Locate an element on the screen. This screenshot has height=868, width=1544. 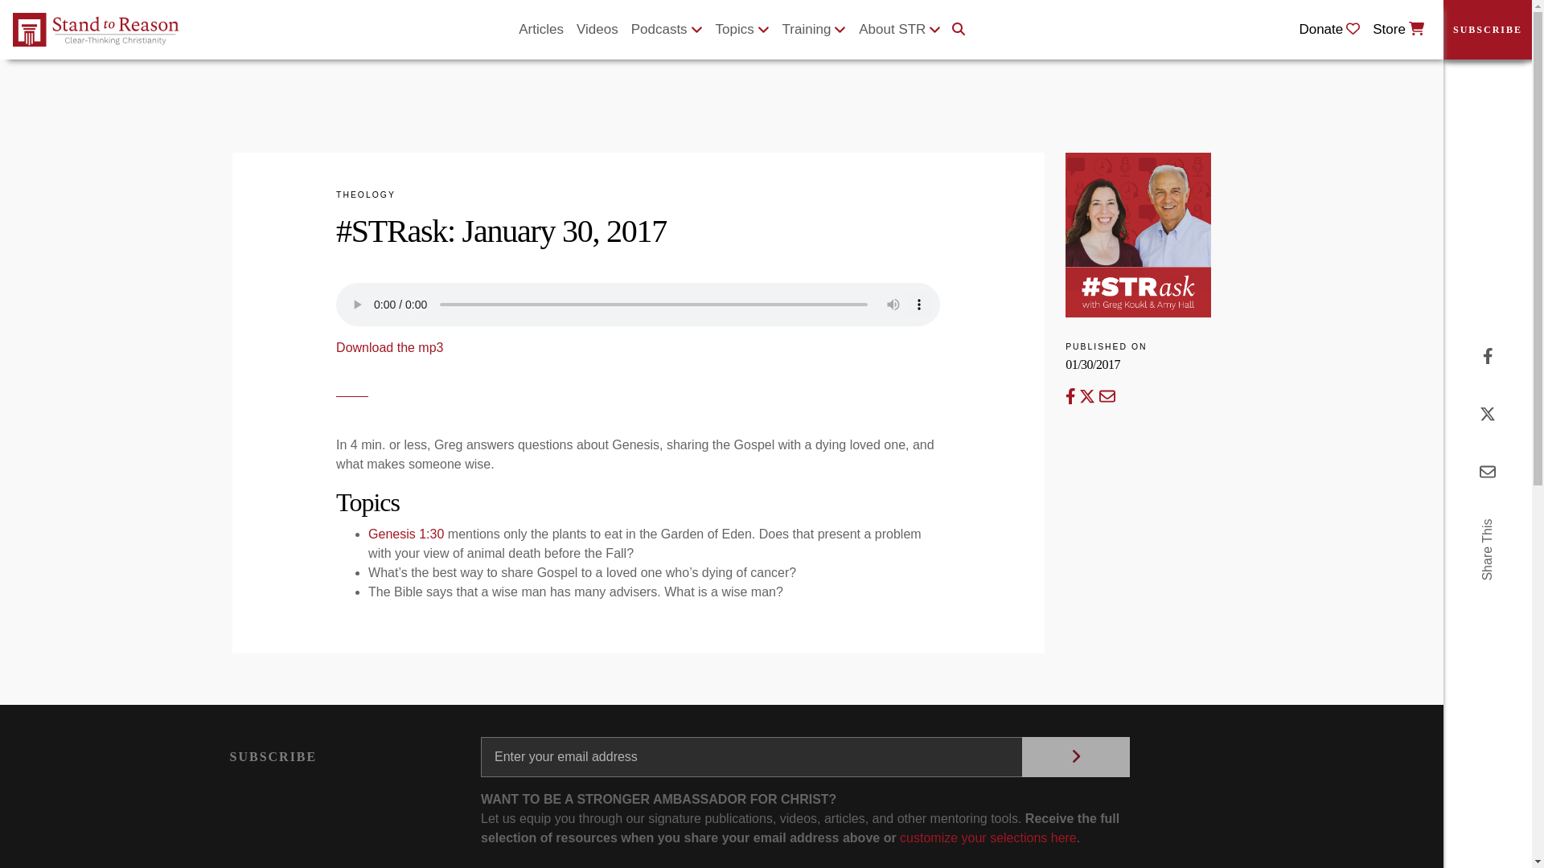
Videos is located at coordinates (597, 30).